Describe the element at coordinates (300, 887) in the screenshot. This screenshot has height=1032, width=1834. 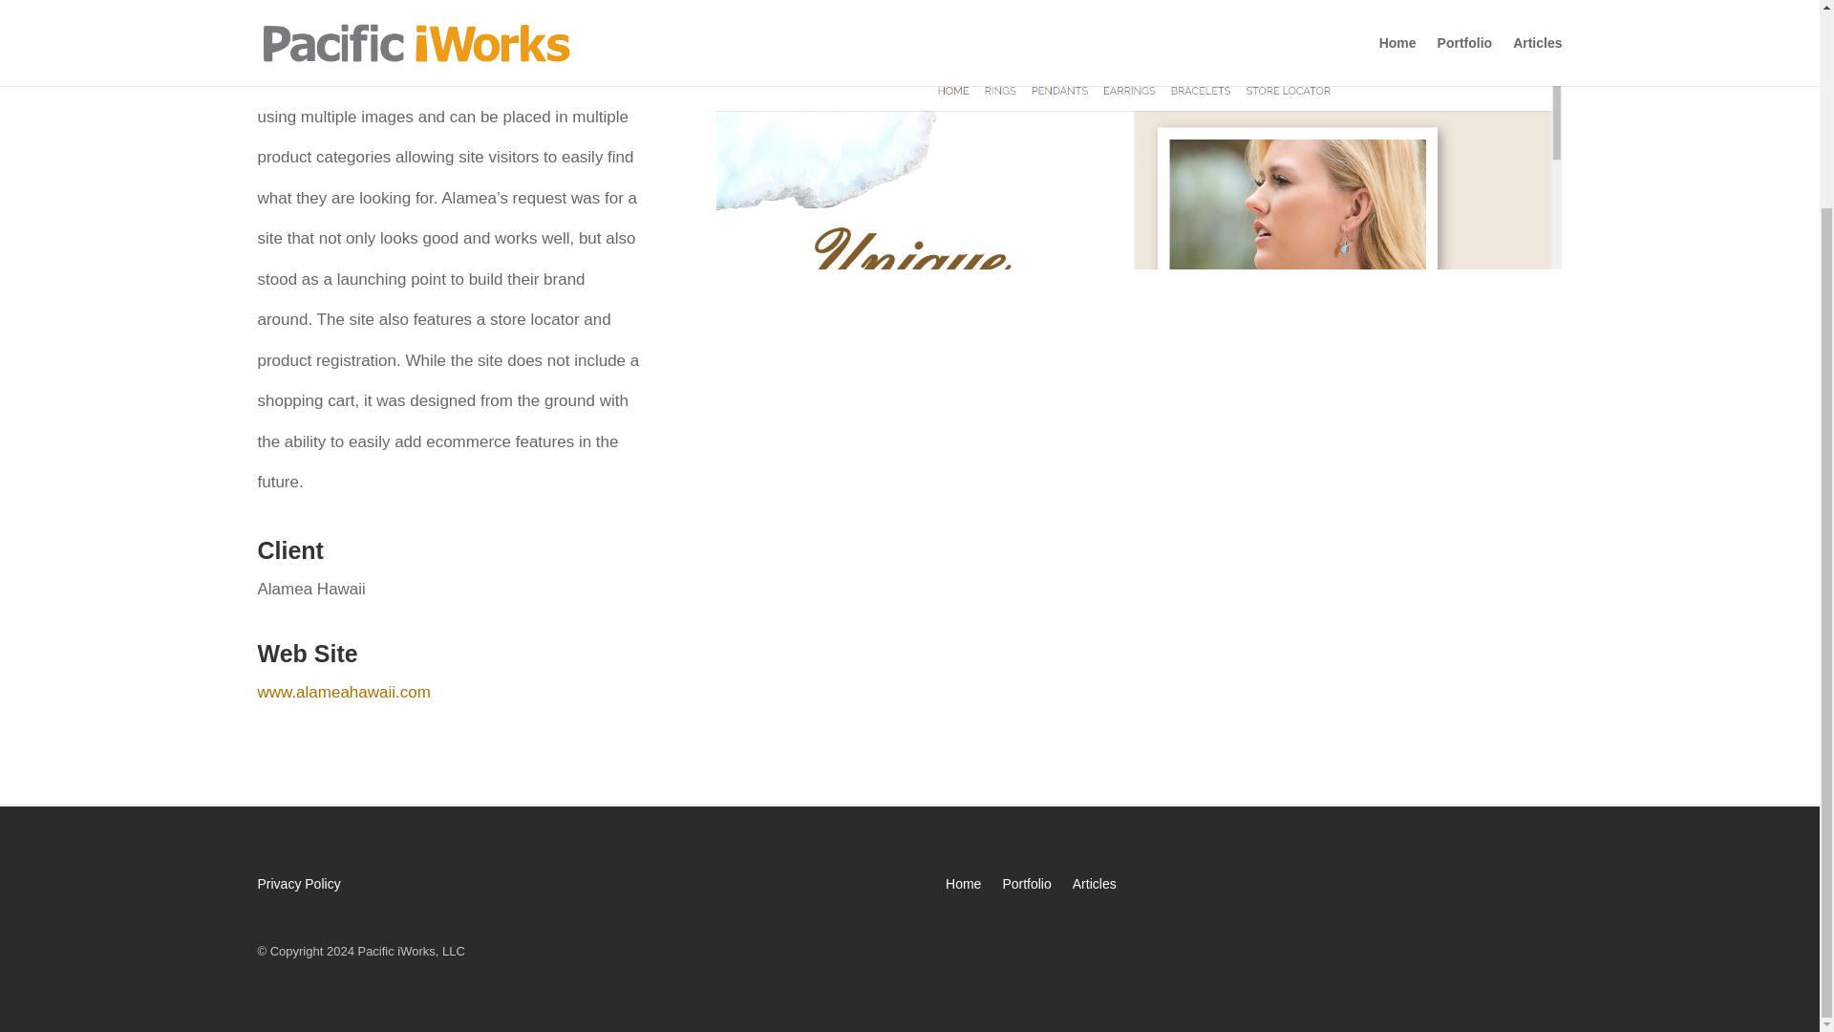
I see `Privacy Policy` at that location.